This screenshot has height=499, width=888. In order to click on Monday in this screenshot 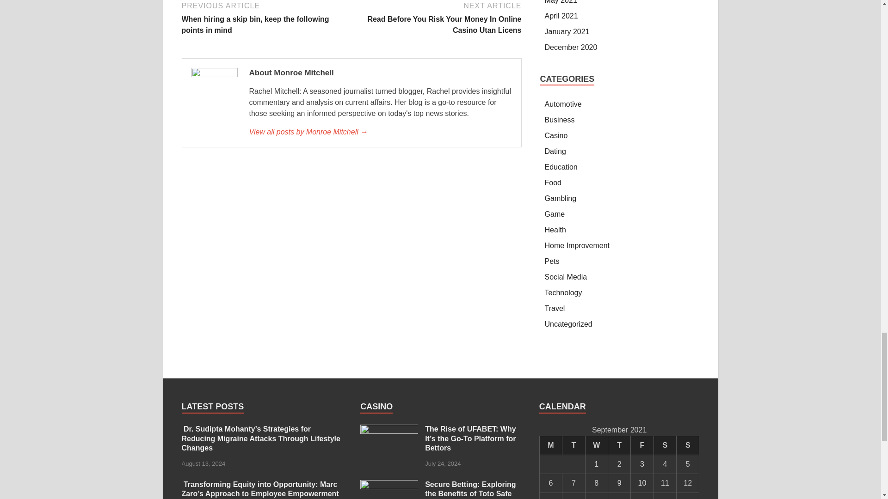, I will do `click(550, 444)`.